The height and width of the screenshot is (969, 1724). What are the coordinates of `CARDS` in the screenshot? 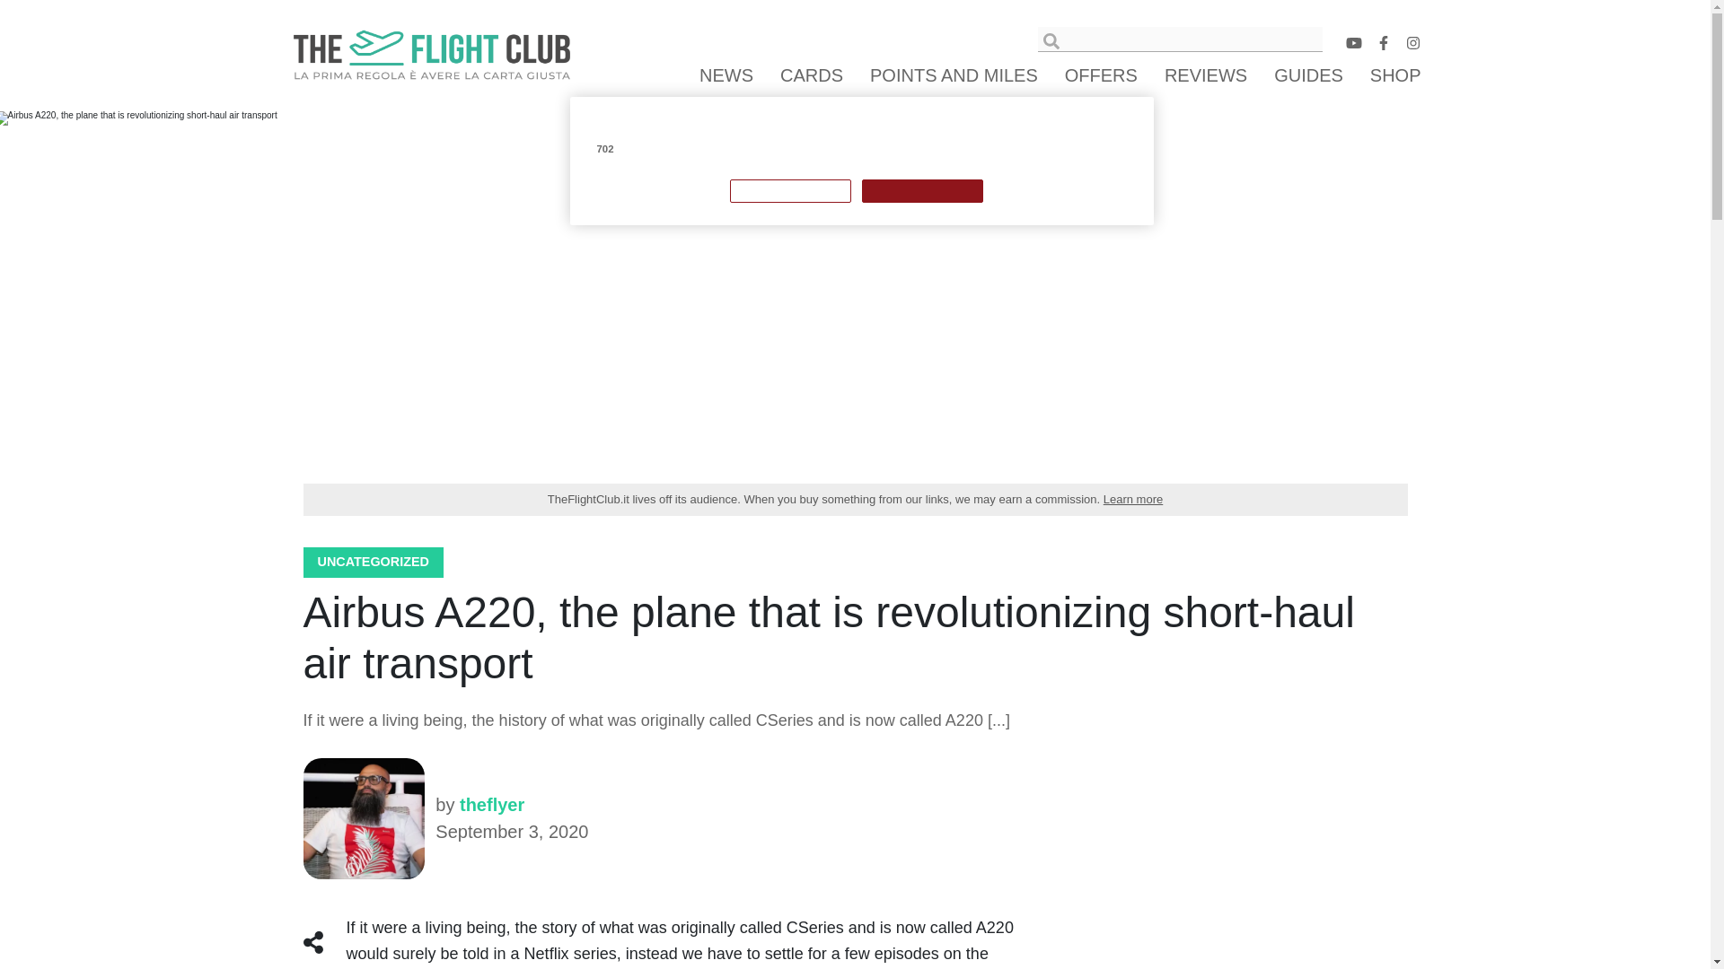 It's located at (812, 75).